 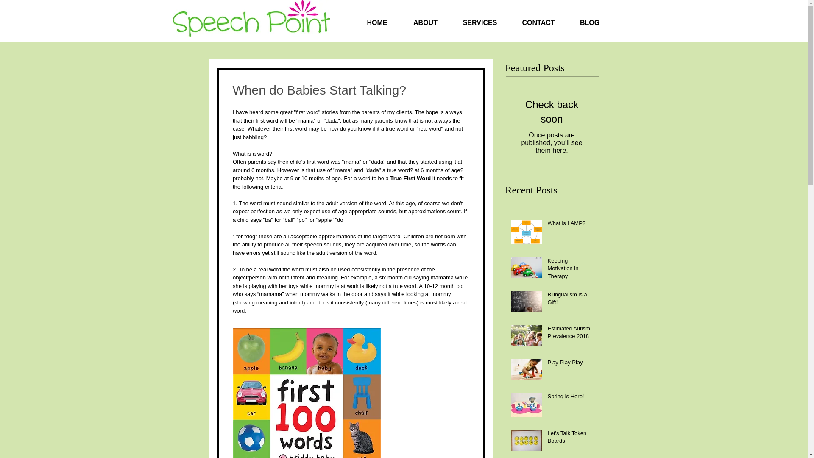 What do you see at coordinates (376, 19) in the screenshot?
I see `HOME` at bounding box center [376, 19].